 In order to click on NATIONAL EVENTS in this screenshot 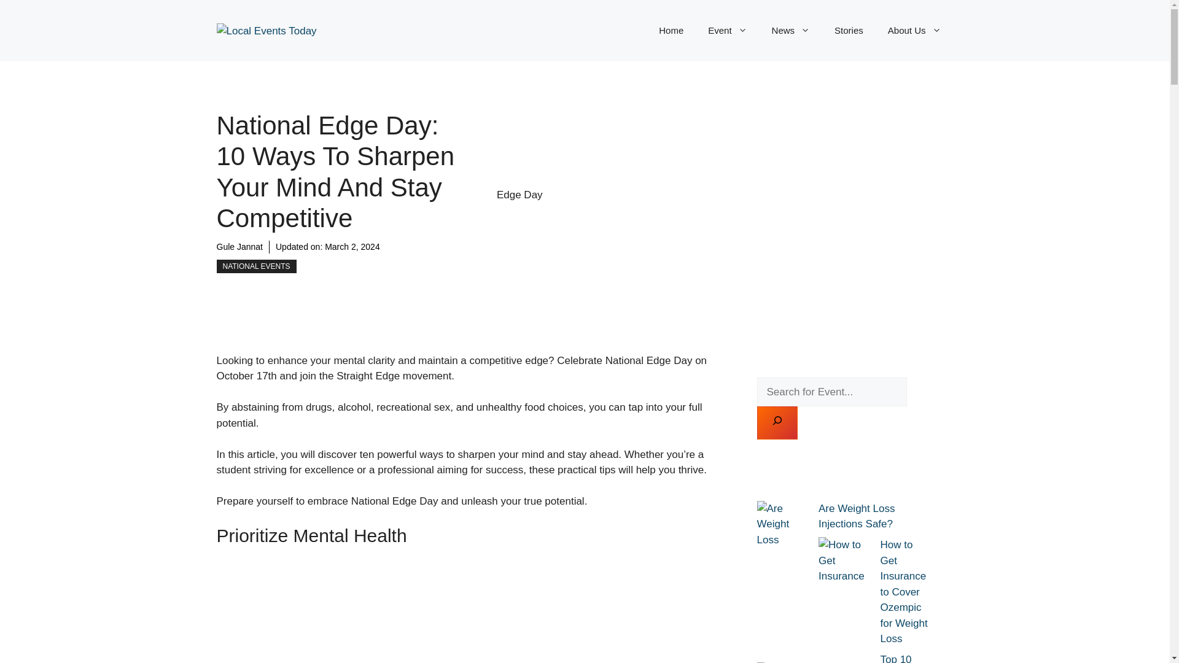, I will do `click(255, 266)`.